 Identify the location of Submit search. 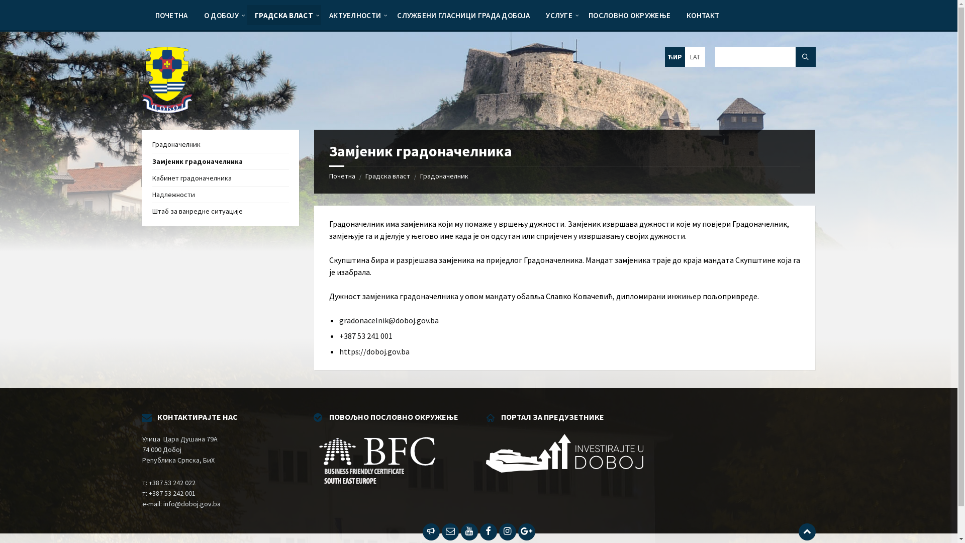
(805, 57).